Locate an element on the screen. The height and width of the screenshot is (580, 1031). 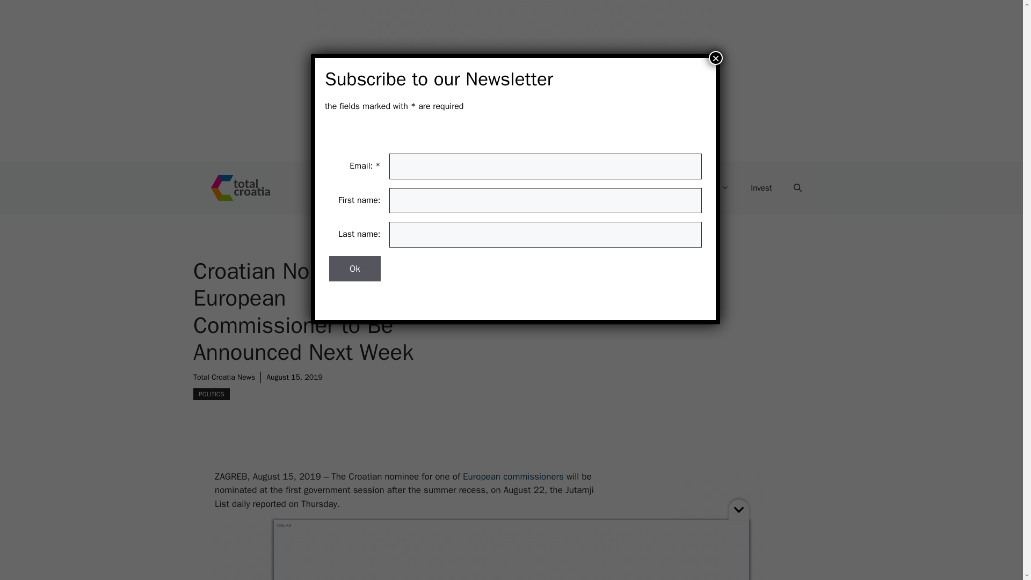
Invest is located at coordinates (761, 188).